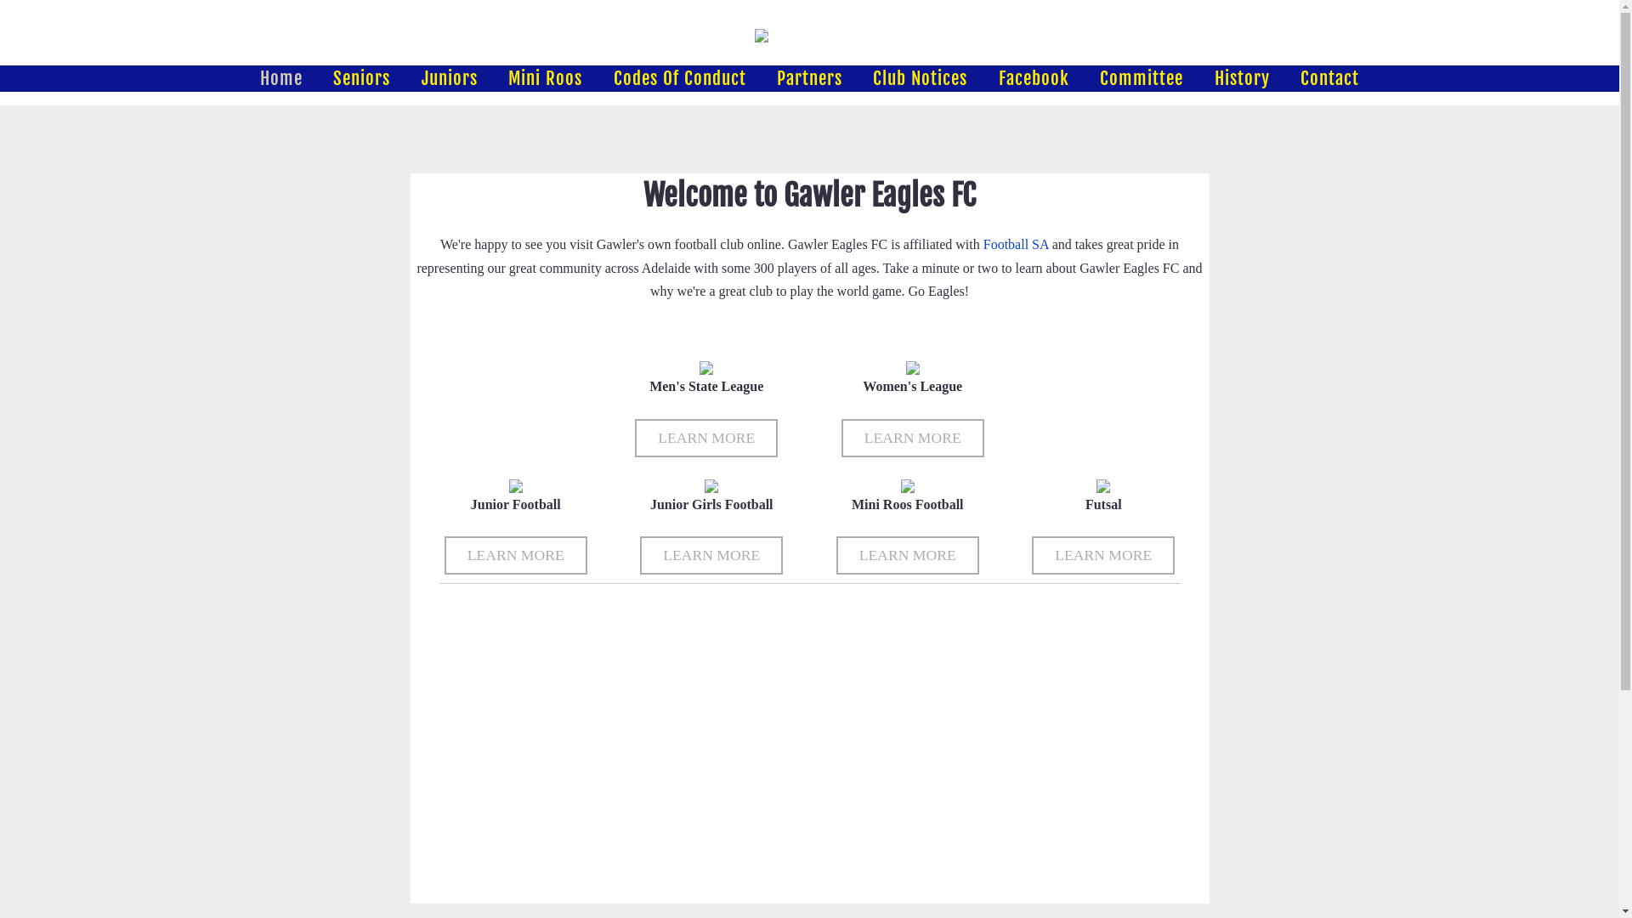 The width and height of the screenshot is (1632, 918). What do you see at coordinates (450, 78) in the screenshot?
I see `Juniors` at bounding box center [450, 78].